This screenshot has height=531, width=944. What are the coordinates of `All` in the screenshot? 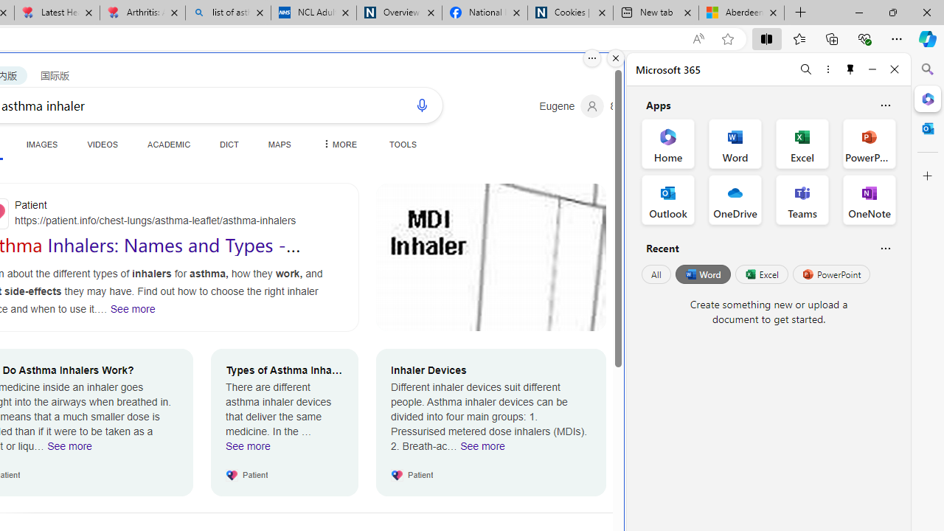 It's located at (656, 274).